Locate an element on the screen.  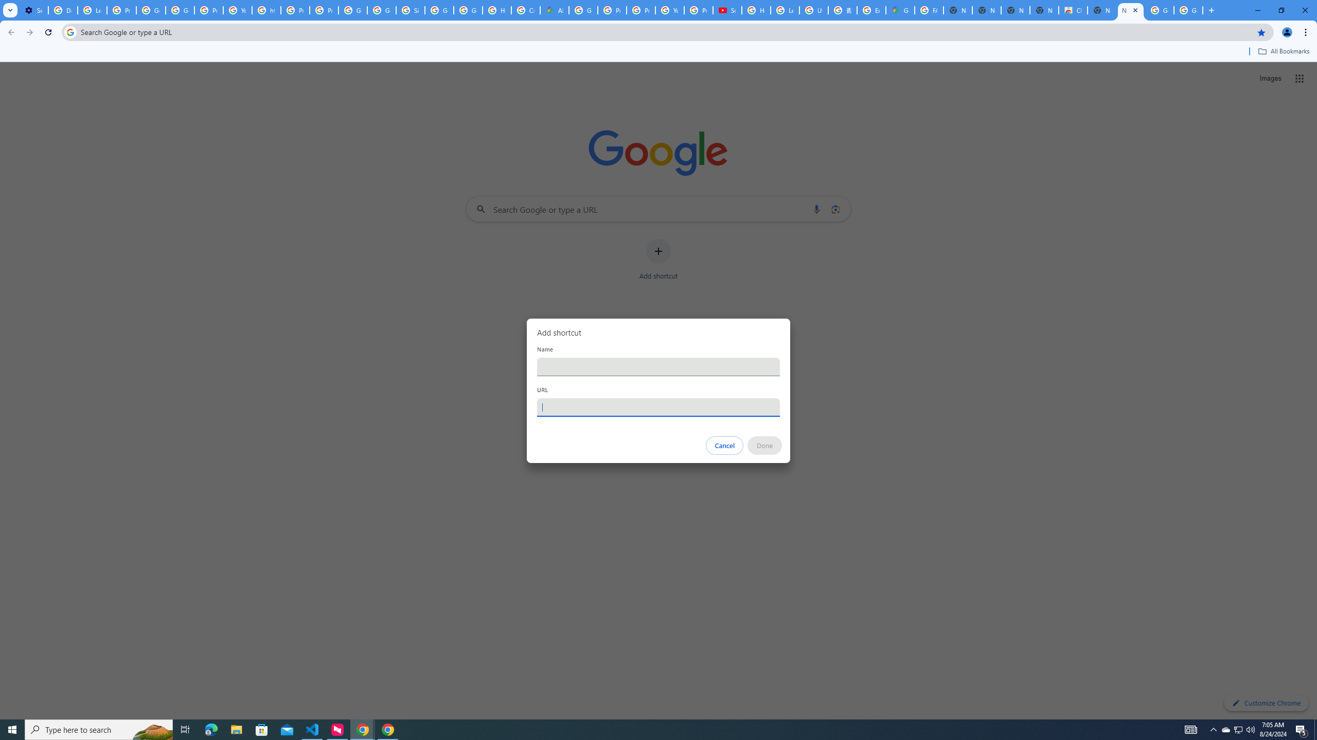
Subscriptions - YouTube is located at coordinates (727, 10).